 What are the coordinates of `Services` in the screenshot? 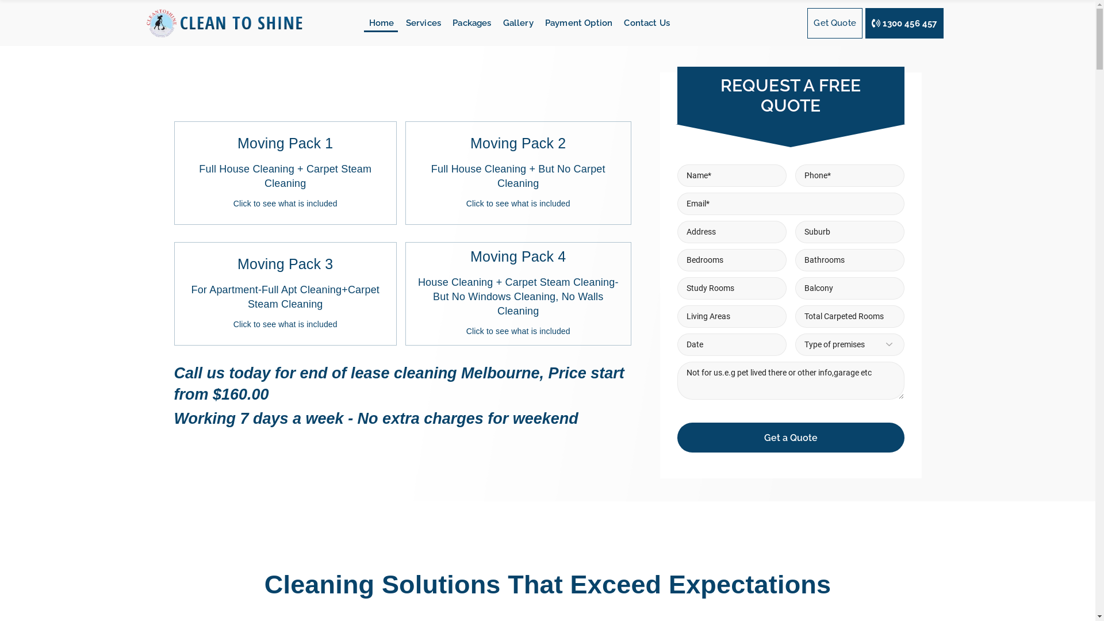 It's located at (419, 23).